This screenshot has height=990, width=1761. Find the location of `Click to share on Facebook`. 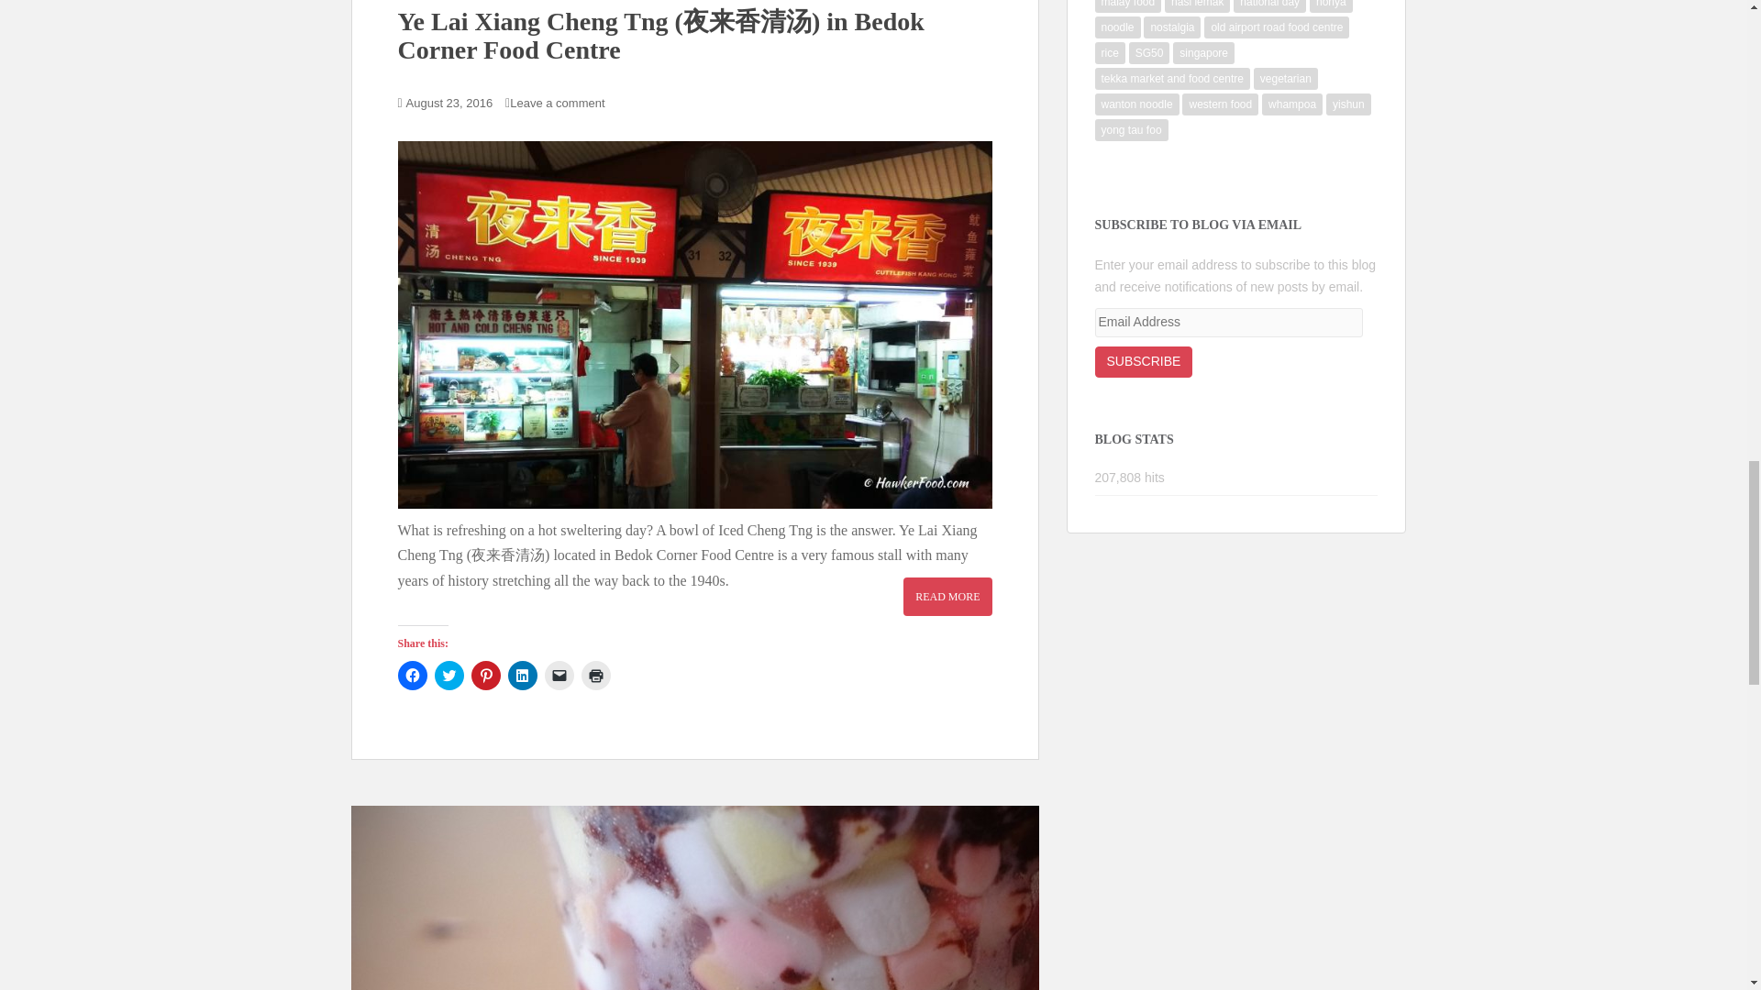

Click to share on Facebook is located at coordinates (413, 675).